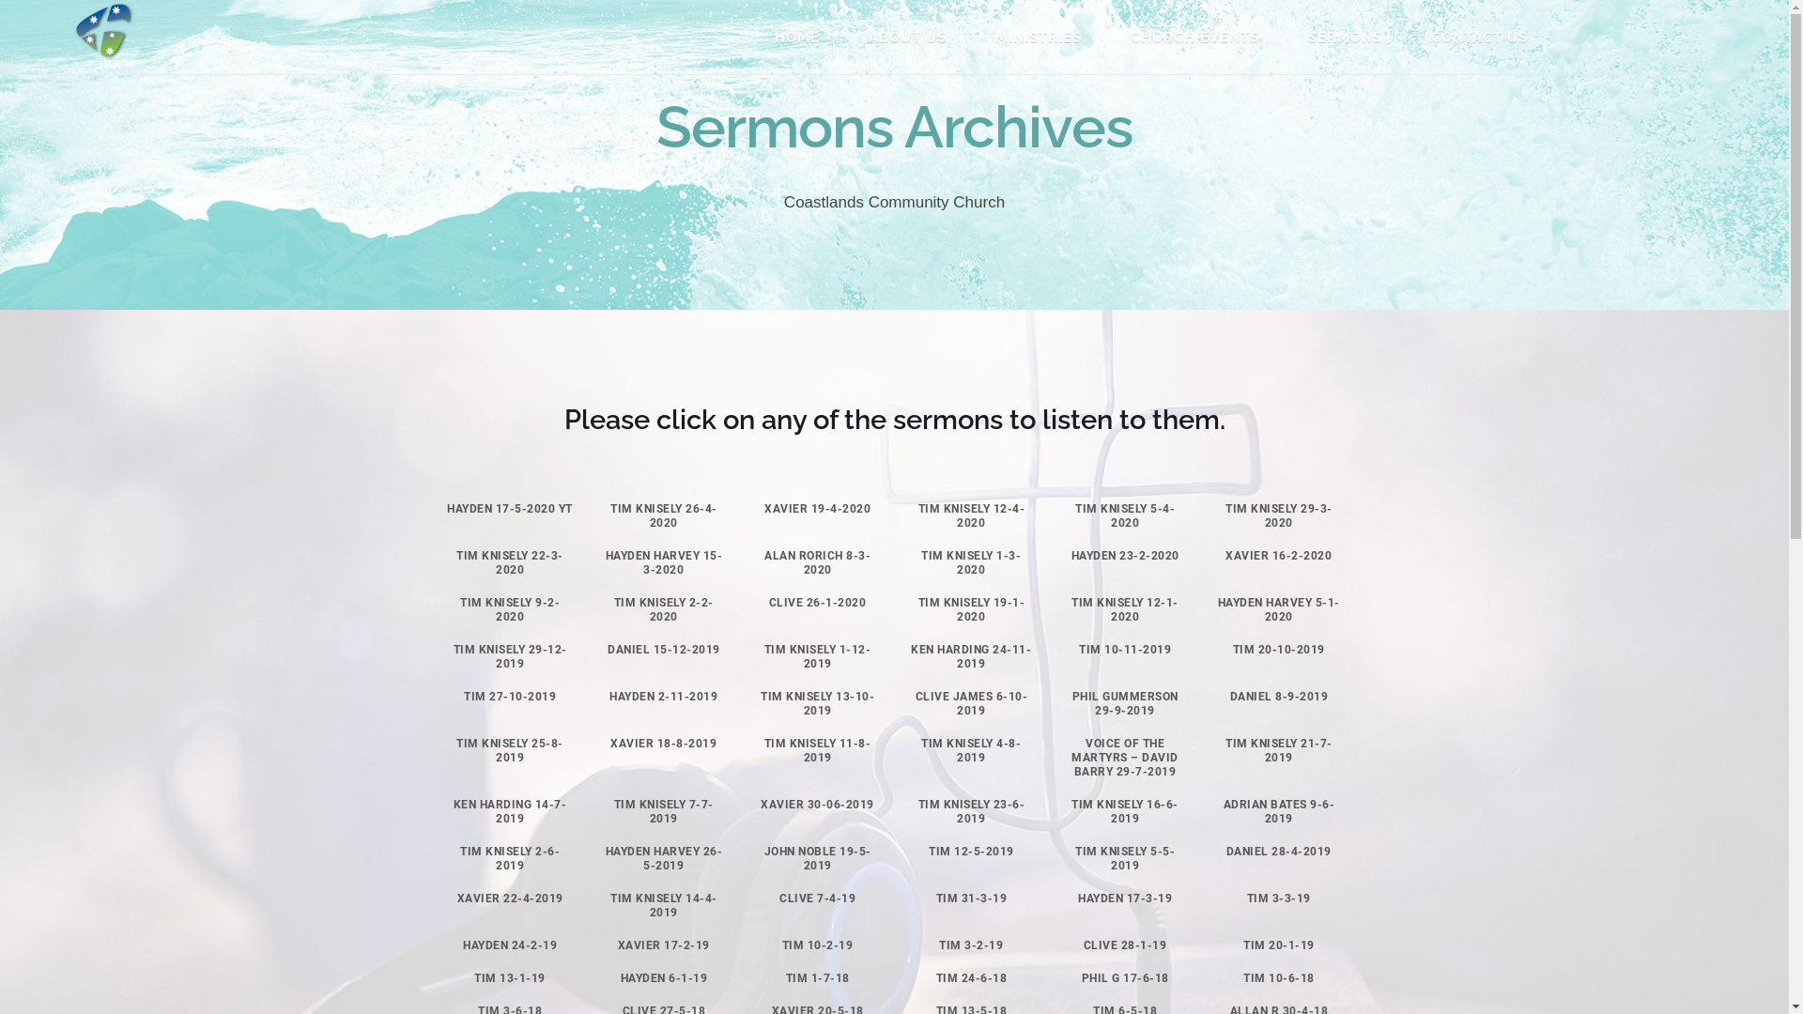 Image resolution: width=1803 pixels, height=1014 pixels. What do you see at coordinates (1279, 852) in the screenshot?
I see `DANIEL 28-4-2019` at bounding box center [1279, 852].